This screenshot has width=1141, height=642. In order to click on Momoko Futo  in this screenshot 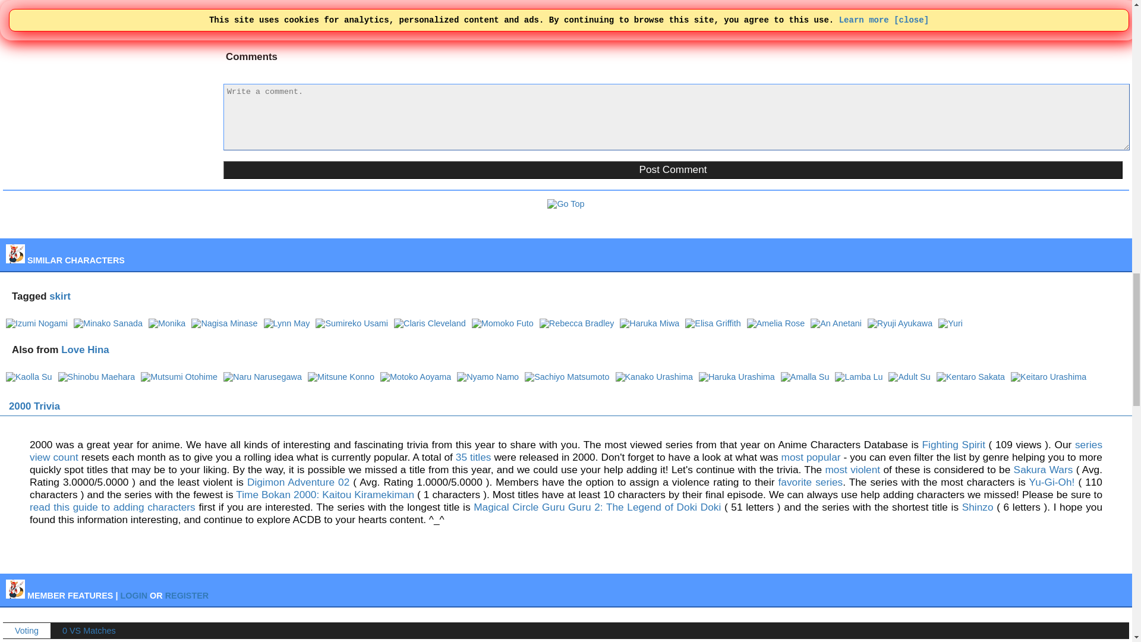, I will do `click(503, 323)`.